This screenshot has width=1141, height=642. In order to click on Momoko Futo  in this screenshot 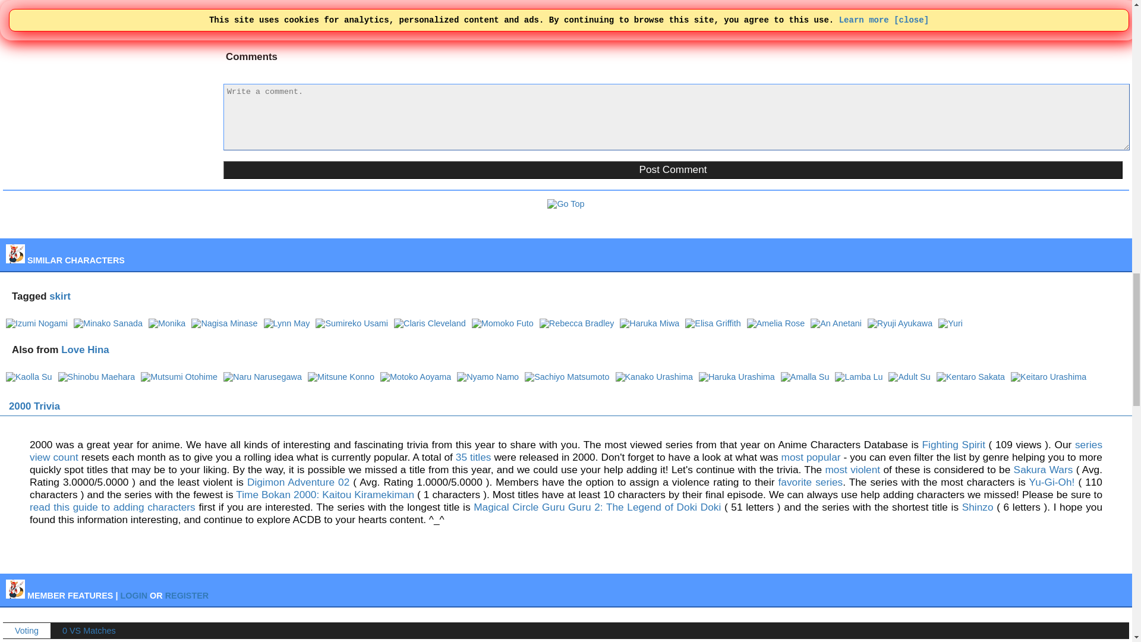, I will do `click(503, 323)`.